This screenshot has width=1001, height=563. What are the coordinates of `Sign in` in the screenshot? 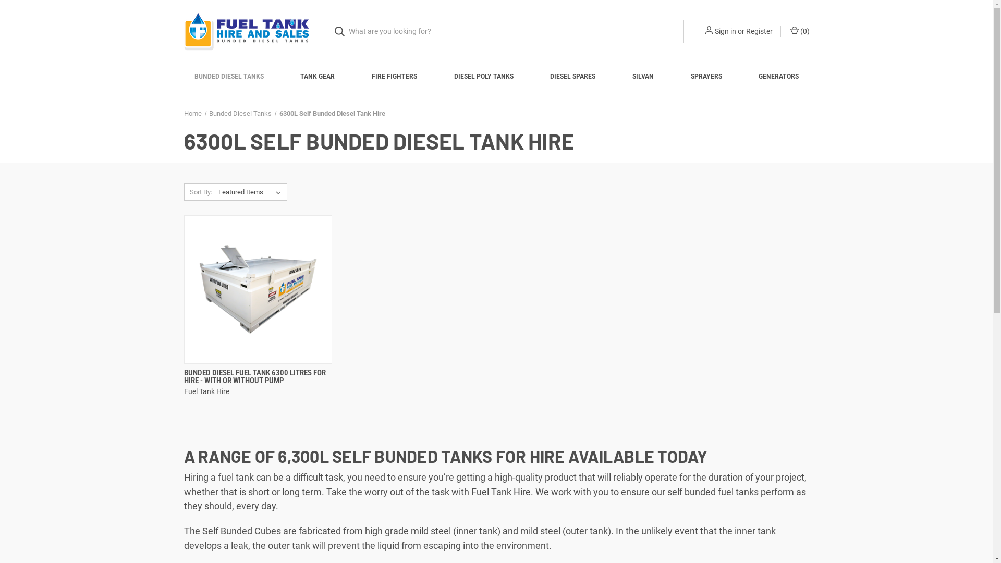 It's located at (725, 31).